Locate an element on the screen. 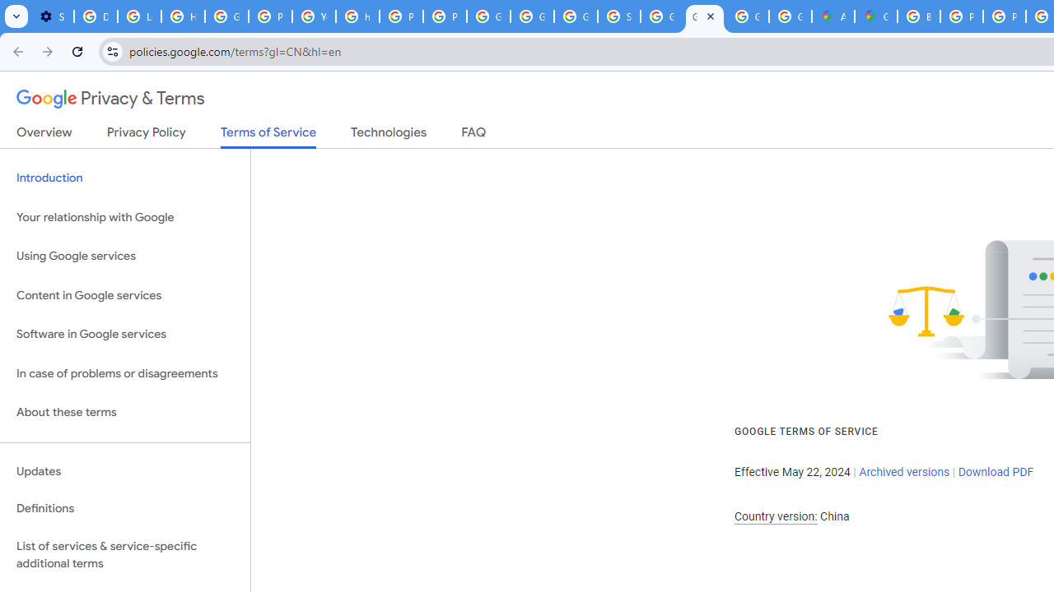 The image size is (1054, 592). Google Maps is located at coordinates (876, 16).